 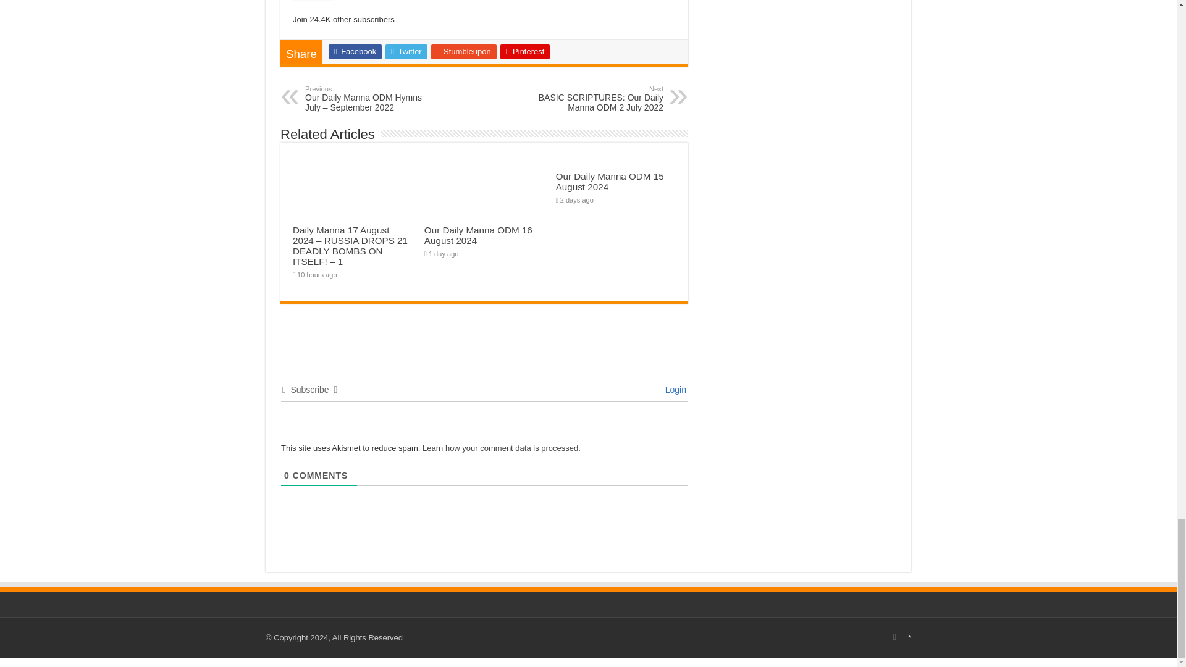 I want to click on Pinterest, so click(x=600, y=99).